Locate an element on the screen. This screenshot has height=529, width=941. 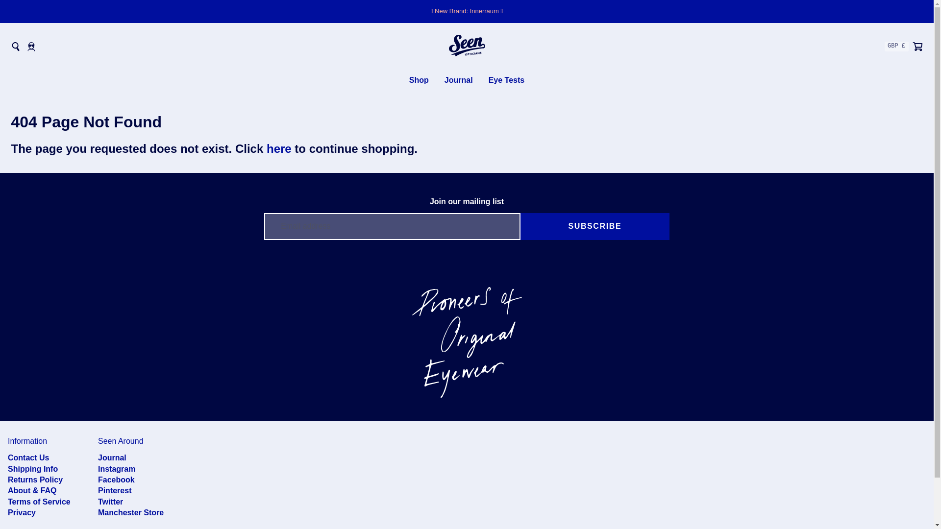
Eye Tests is located at coordinates (507, 80).